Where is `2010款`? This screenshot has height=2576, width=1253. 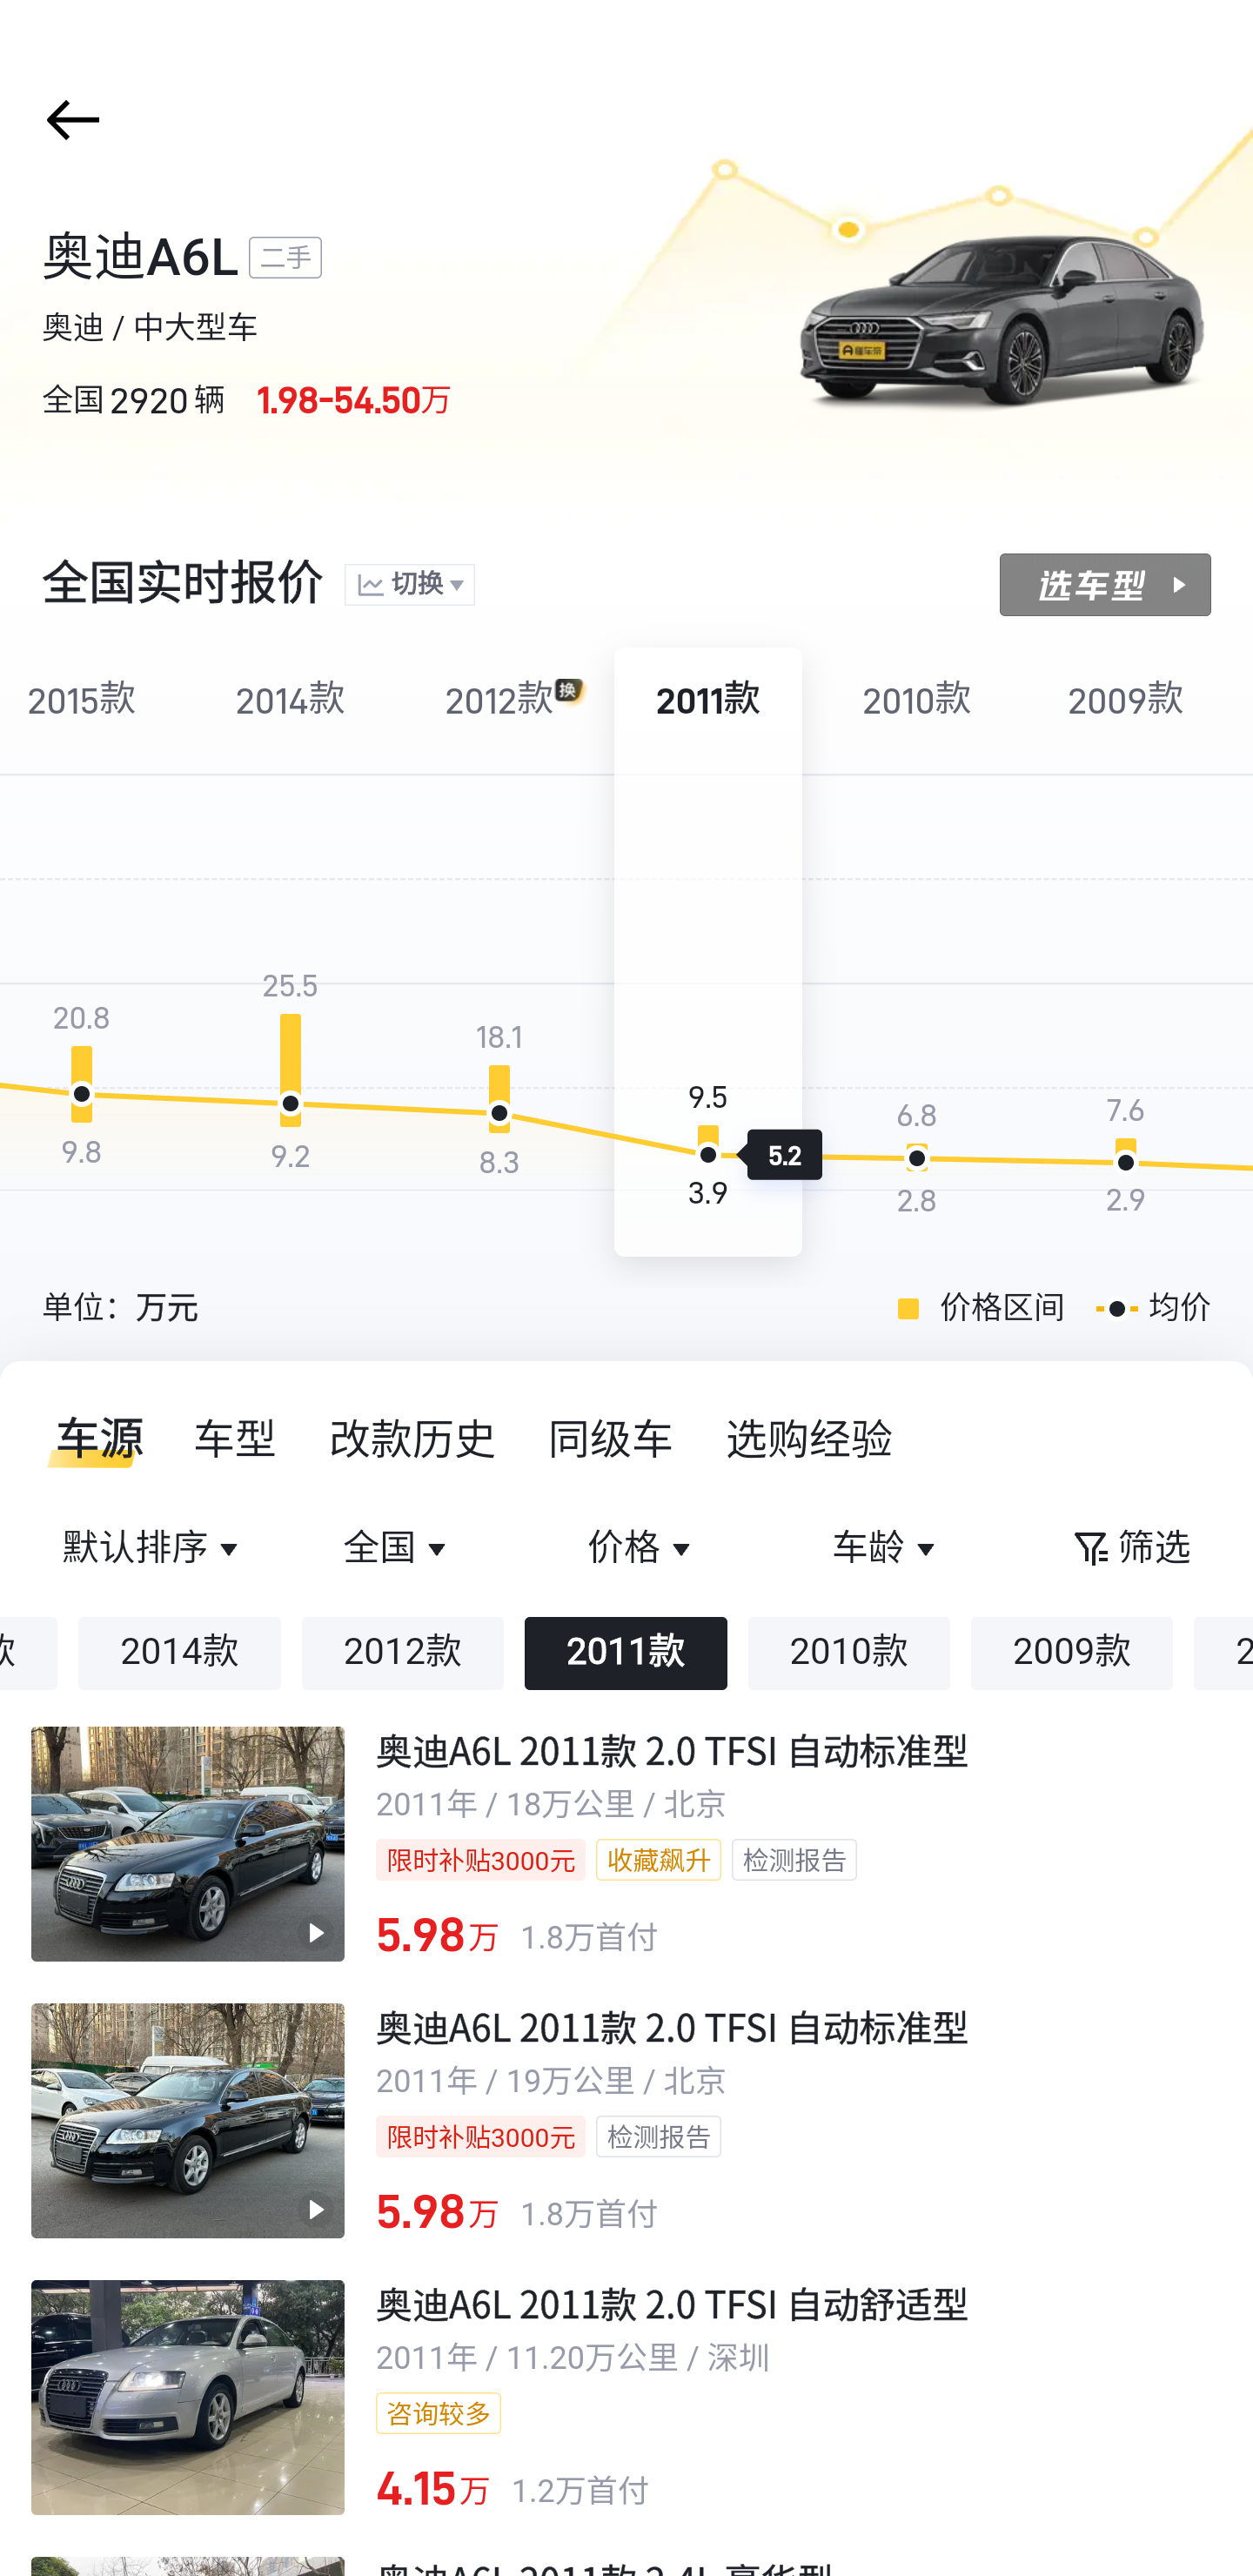
2010款 is located at coordinates (848, 1654).